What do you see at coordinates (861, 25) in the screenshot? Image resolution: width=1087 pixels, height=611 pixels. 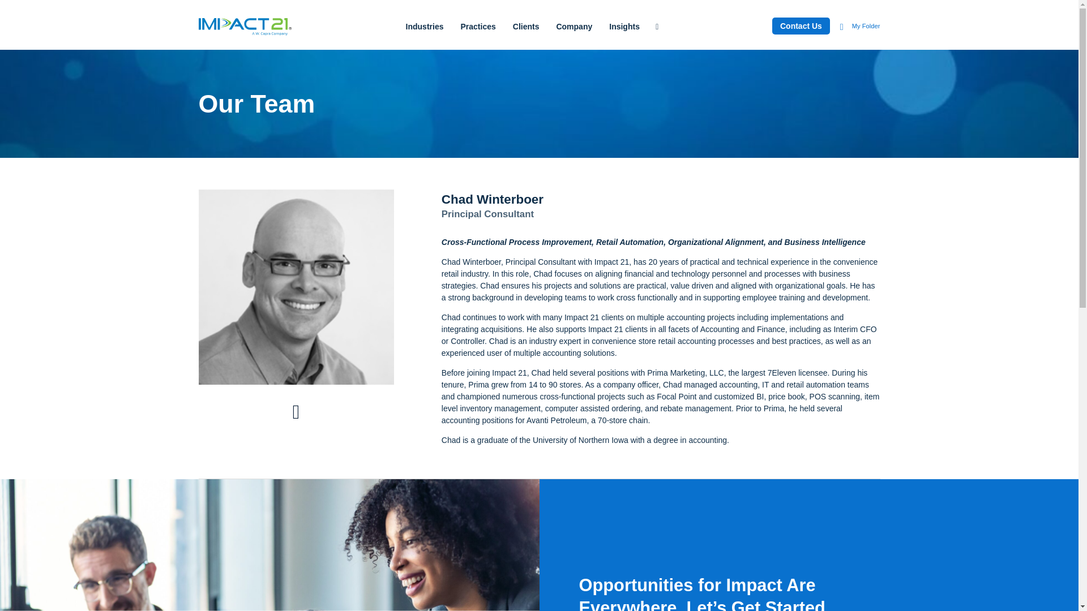 I see `My Folder` at bounding box center [861, 25].